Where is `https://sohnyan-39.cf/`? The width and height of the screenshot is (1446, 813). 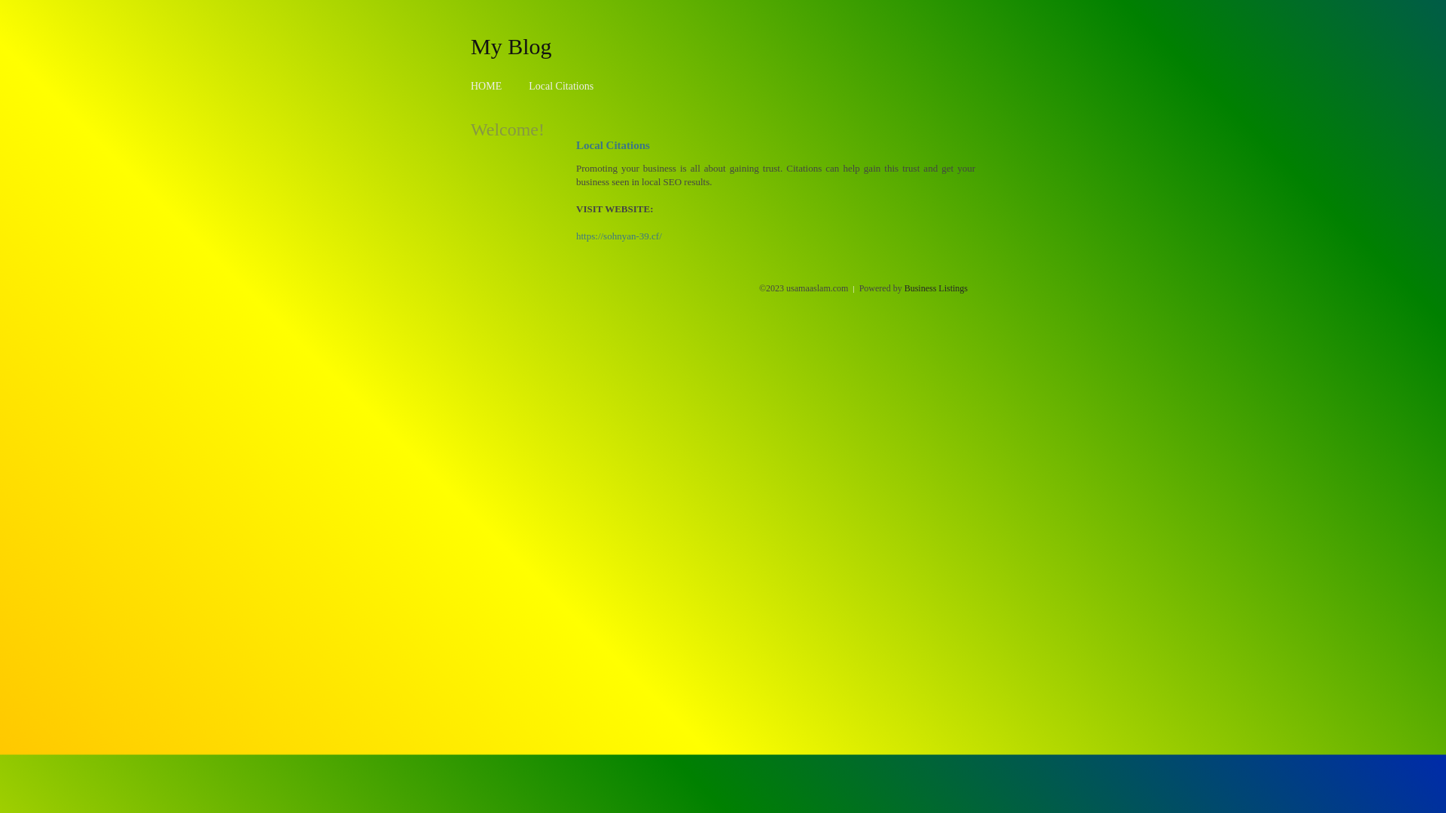 https://sohnyan-39.cf/ is located at coordinates (619, 236).